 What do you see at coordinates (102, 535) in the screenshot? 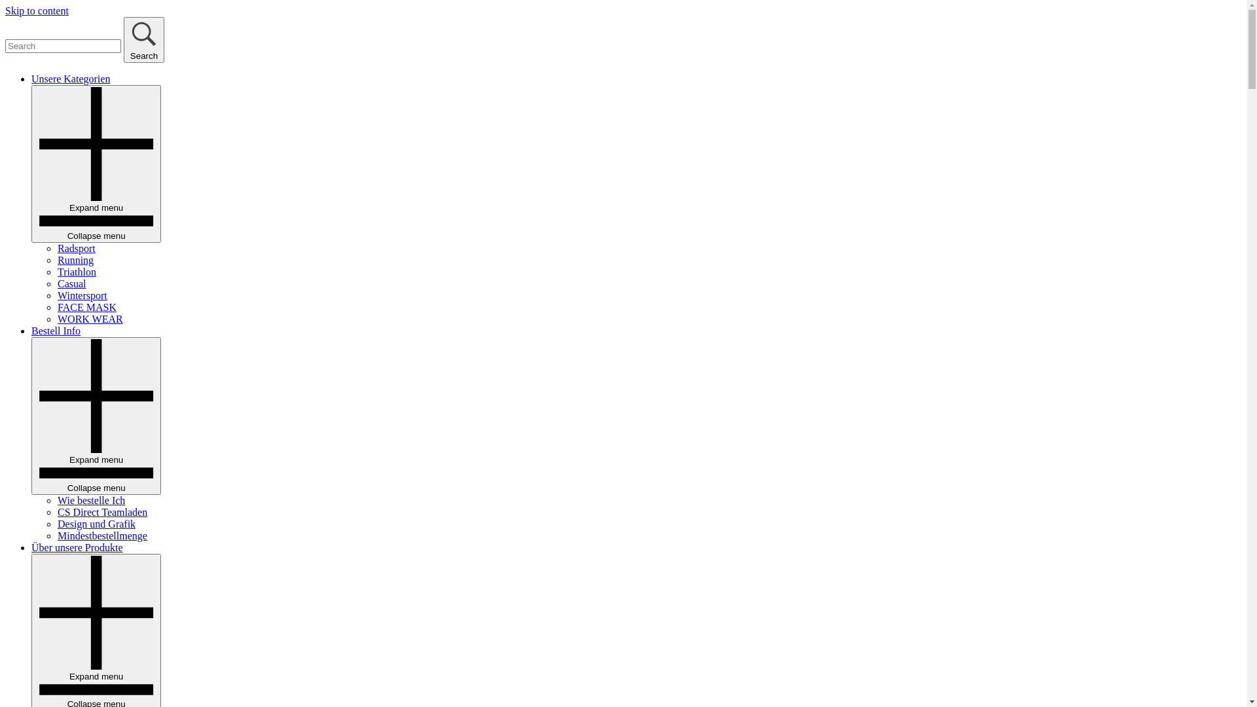
I see `Mindestbestellmenge` at bounding box center [102, 535].